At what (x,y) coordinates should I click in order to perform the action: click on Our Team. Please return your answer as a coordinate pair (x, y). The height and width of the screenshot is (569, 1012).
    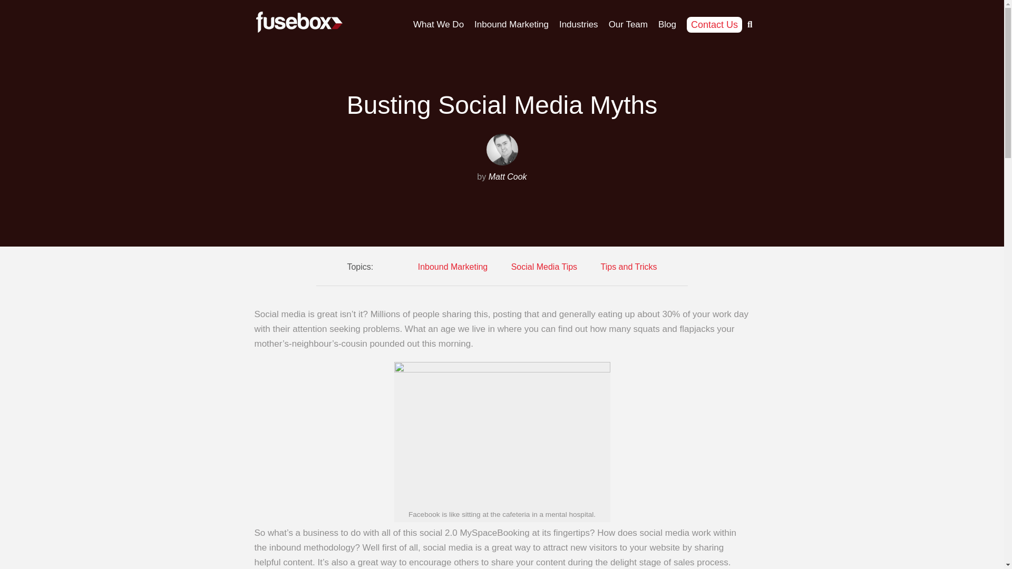
    Looking at the image, I should click on (628, 24).